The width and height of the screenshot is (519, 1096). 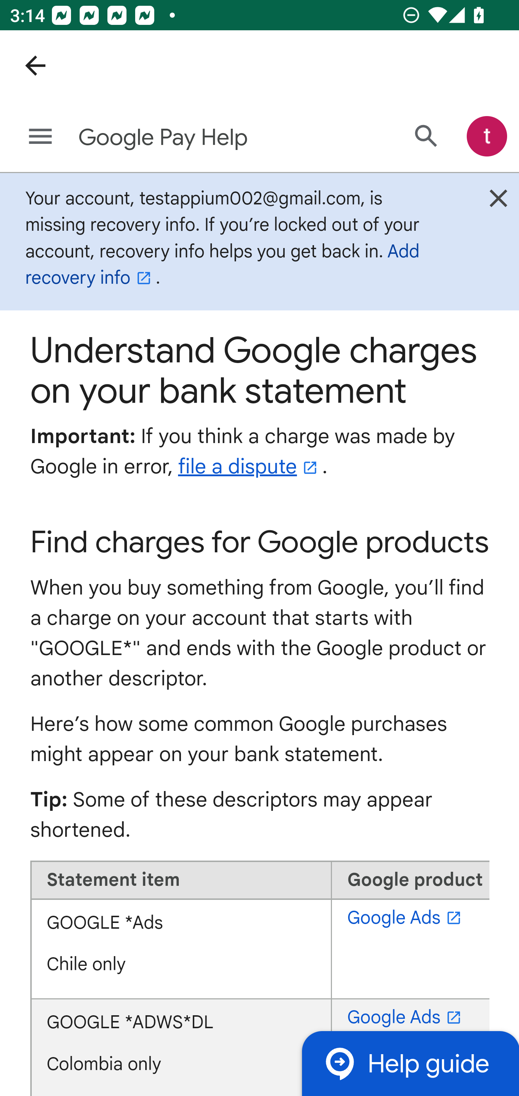 What do you see at coordinates (204, 138) in the screenshot?
I see `Google Pay Help` at bounding box center [204, 138].